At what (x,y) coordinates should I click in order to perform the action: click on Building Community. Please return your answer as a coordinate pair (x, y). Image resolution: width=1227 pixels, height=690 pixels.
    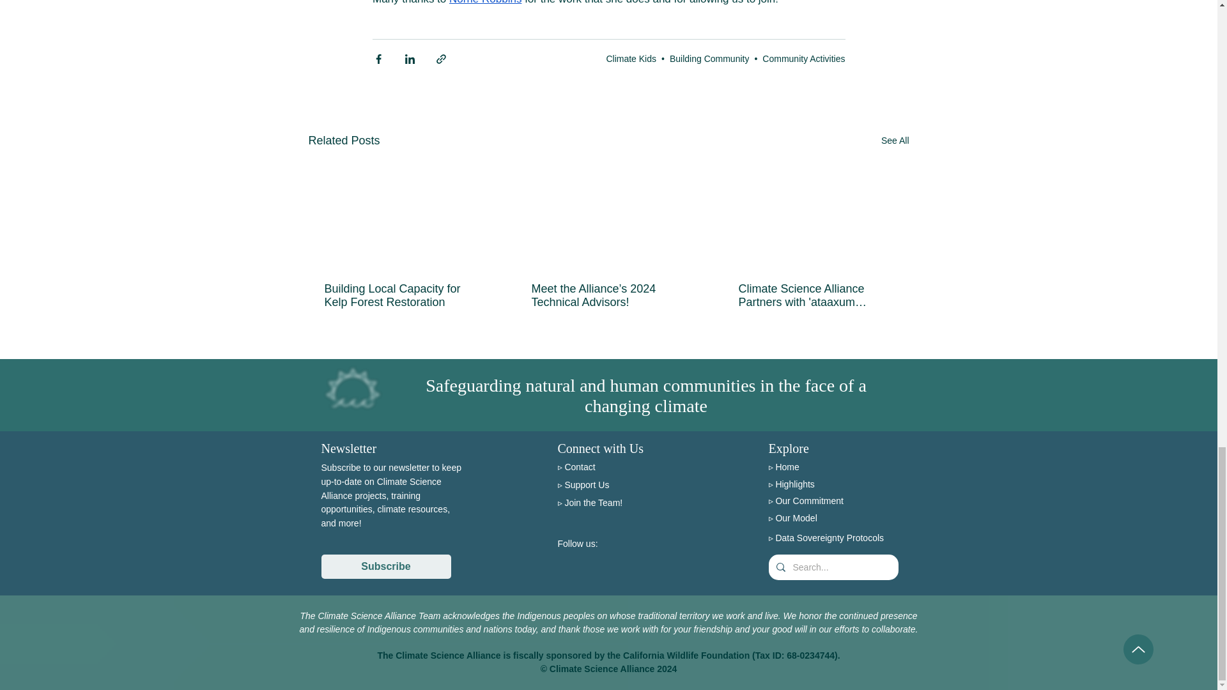
    Looking at the image, I should click on (709, 59).